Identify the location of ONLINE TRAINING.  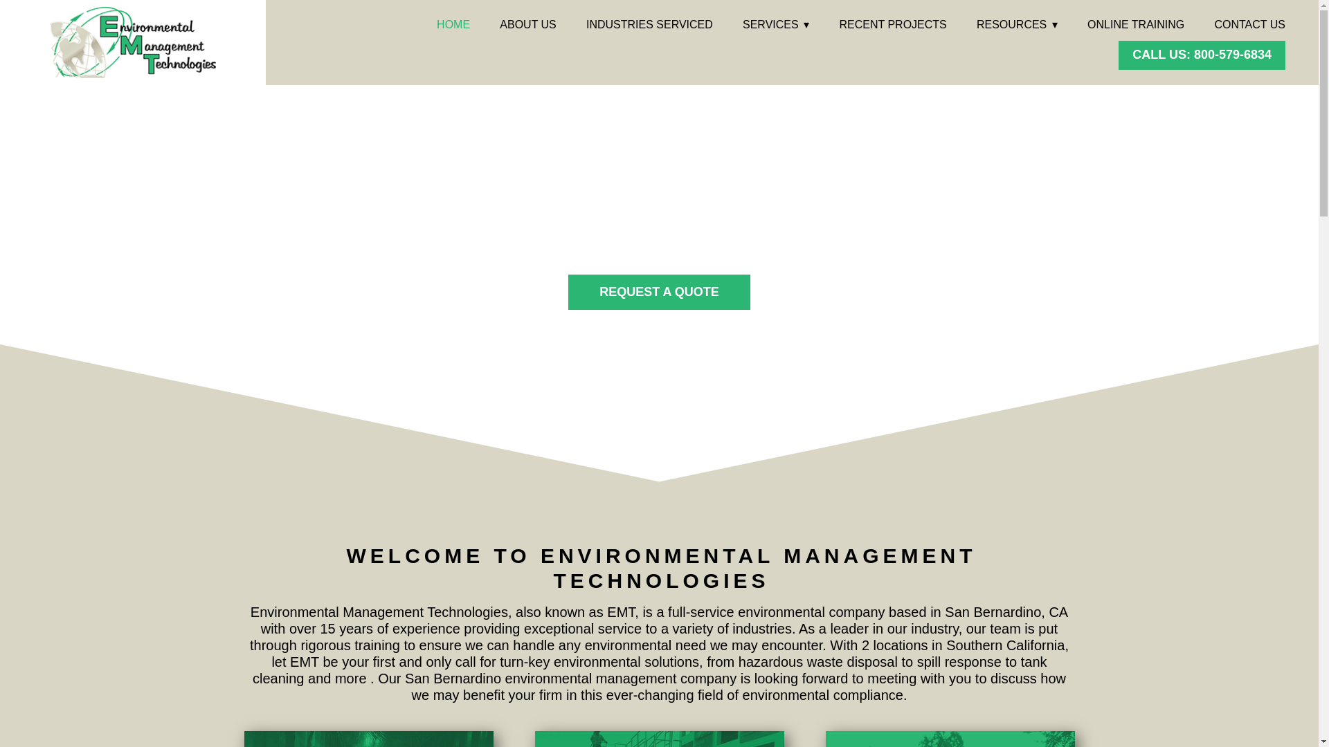
(1135, 24).